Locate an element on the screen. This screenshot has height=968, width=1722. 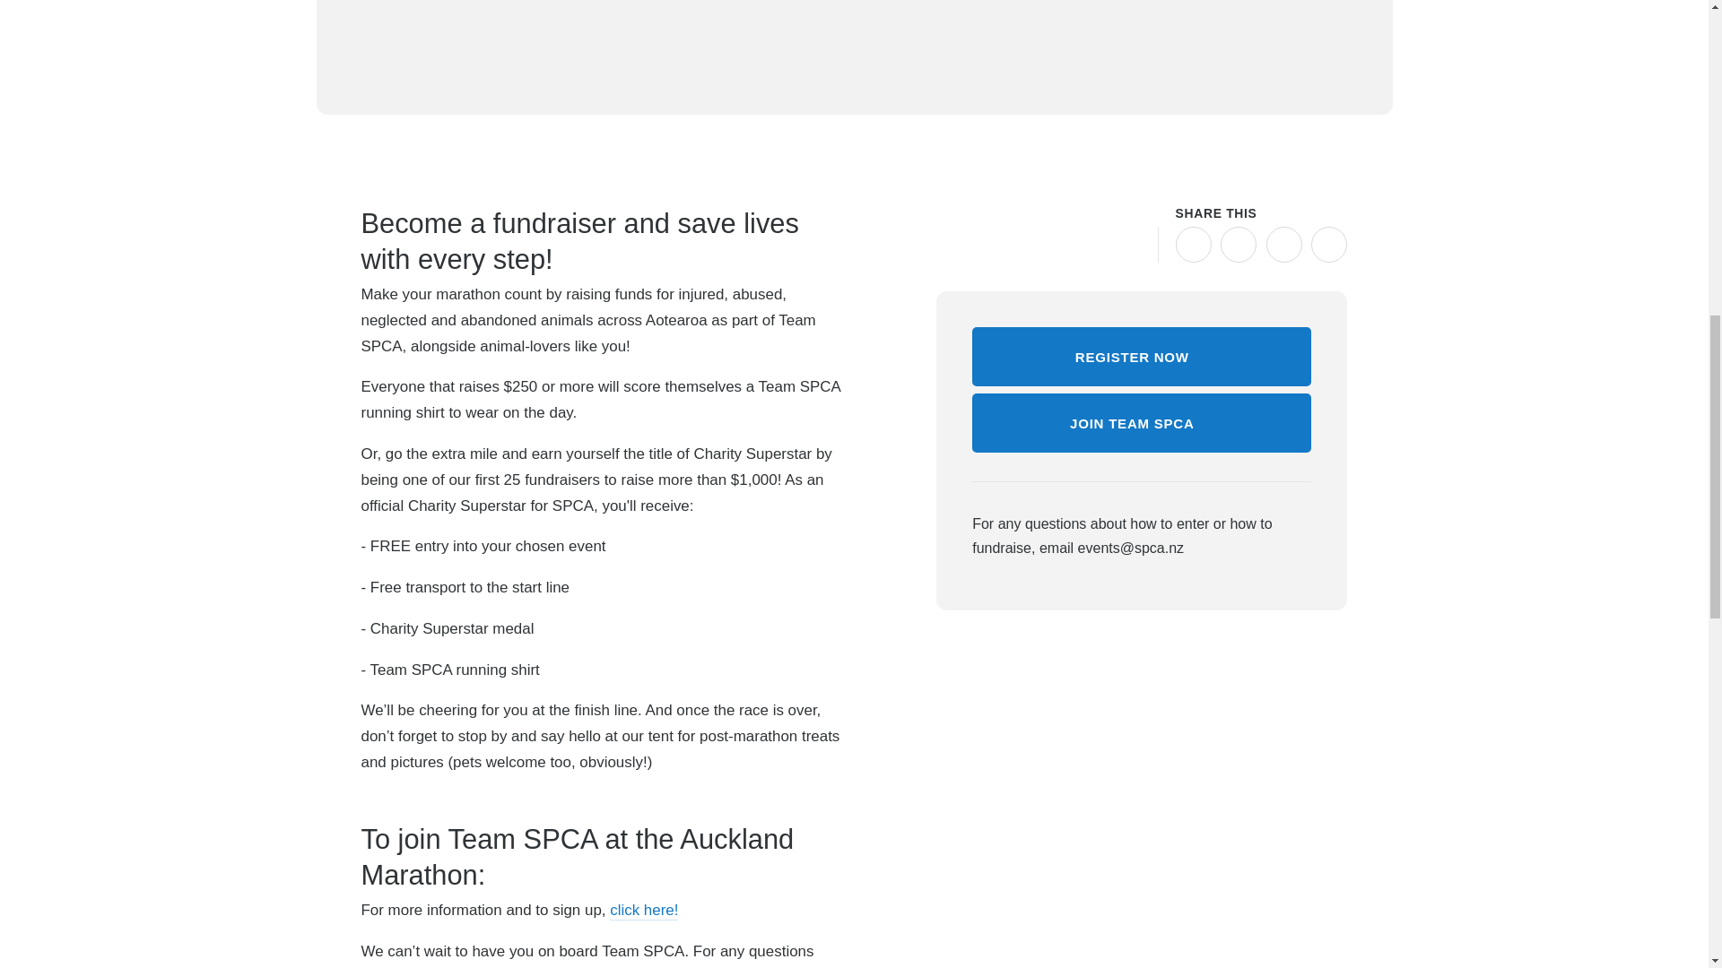
Copy this article's URL is located at coordinates (1328, 244).